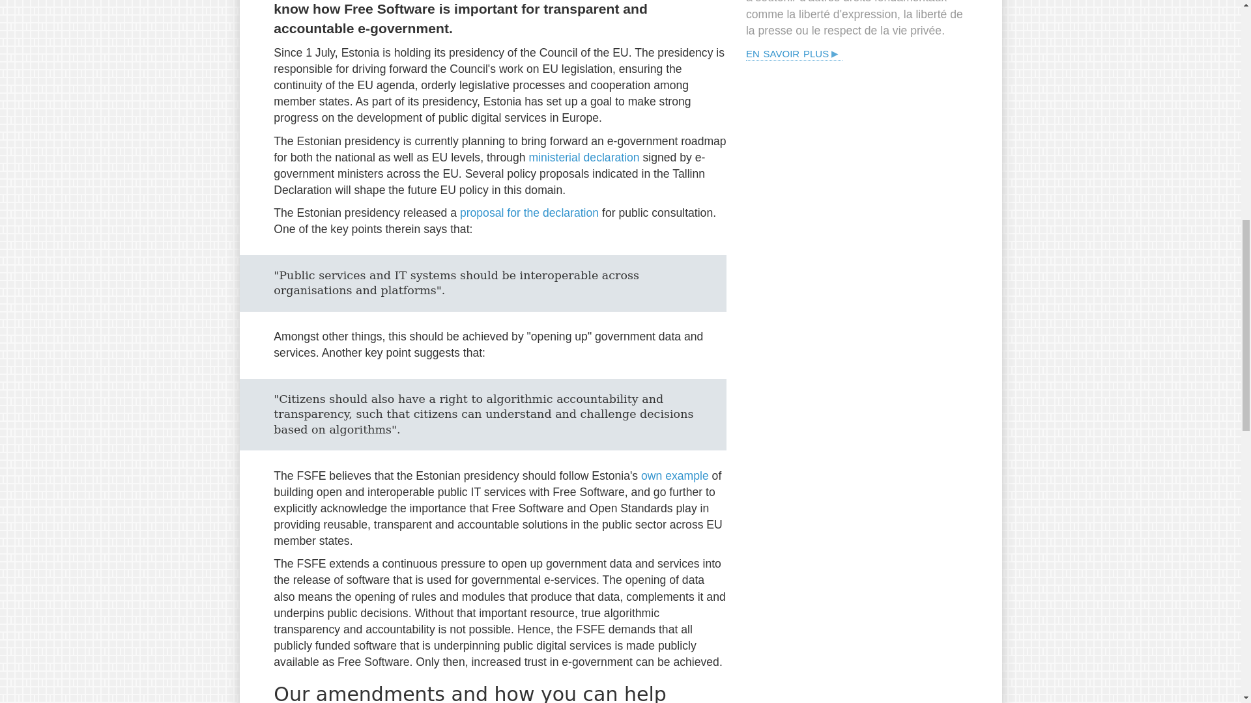 Image resolution: width=1251 pixels, height=703 pixels. Describe the element at coordinates (794, 52) in the screenshot. I see `en savoir plus` at that location.